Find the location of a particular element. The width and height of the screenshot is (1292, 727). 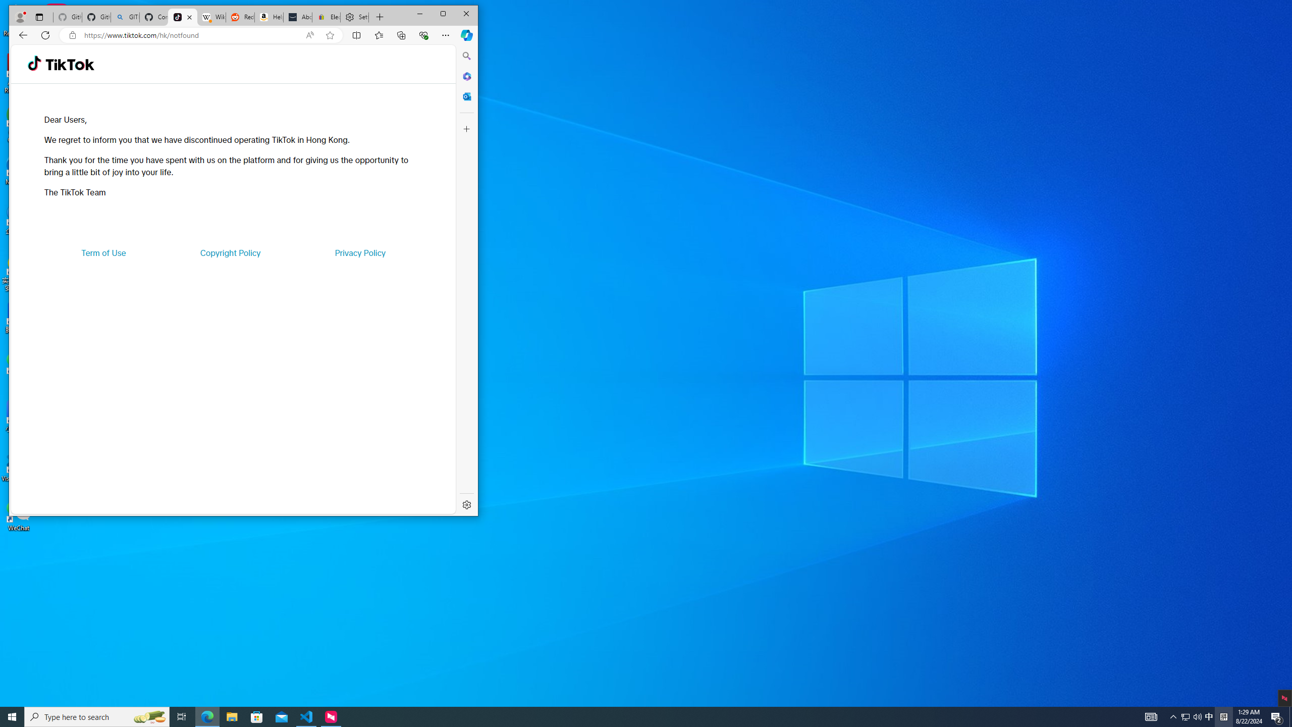

Tray Input Indicator - Chinese (Simplified, China) is located at coordinates (1223, 717).